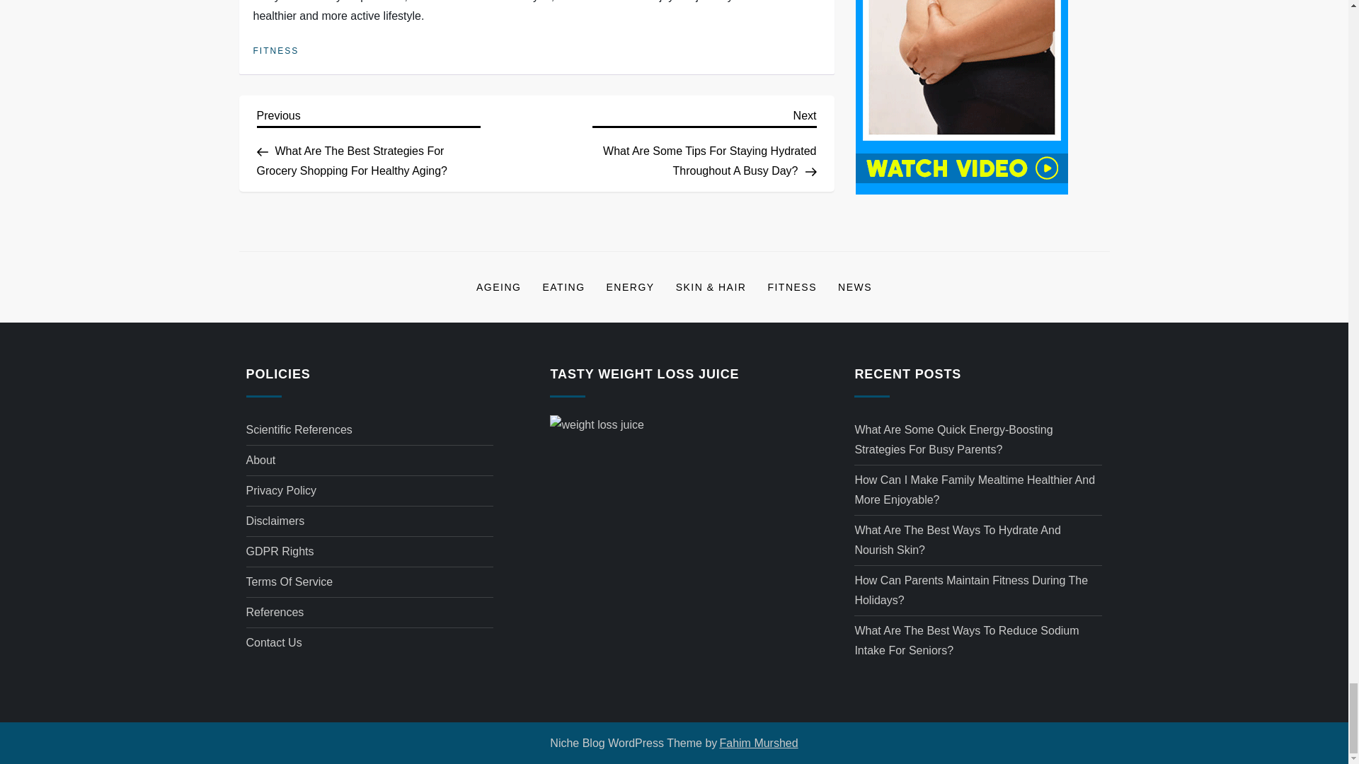 The width and height of the screenshot is (1359, 764). What do you see at coordinates (280, 551) in the screenshot?
I see `GDPR Rights` at bounding box center [280, 551].